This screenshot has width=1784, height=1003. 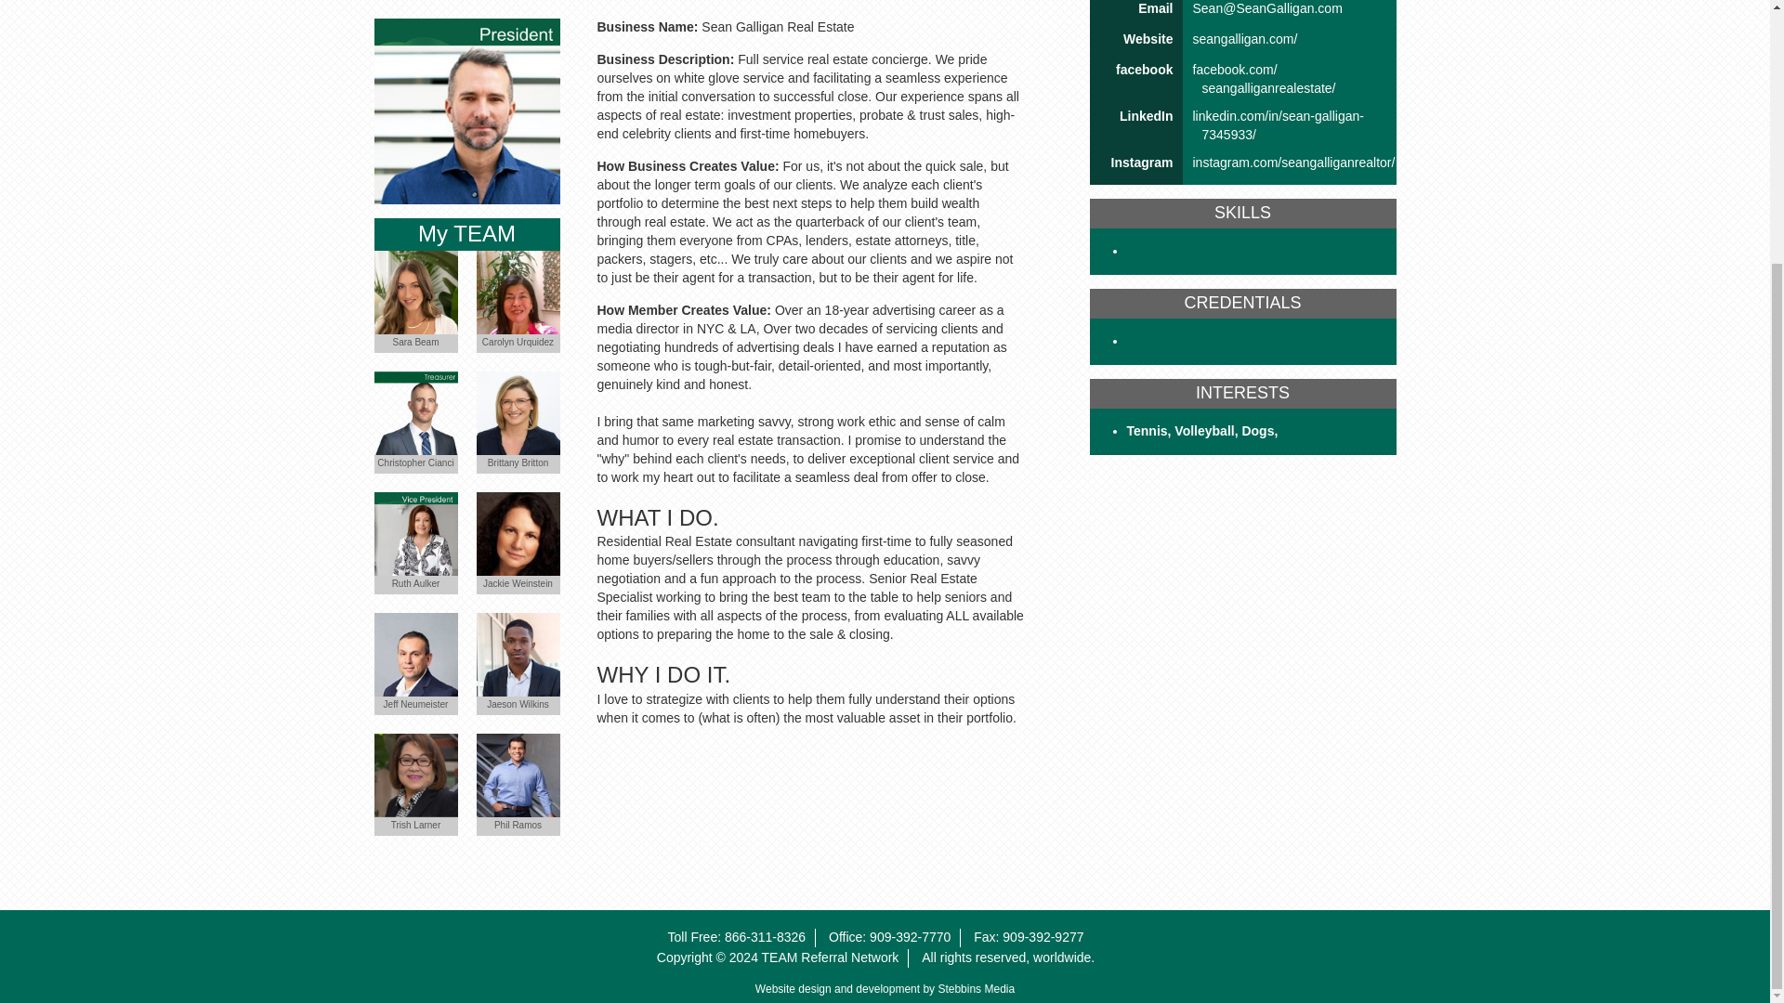 I want to click on Sara Beam, so click(x=414, y=292).